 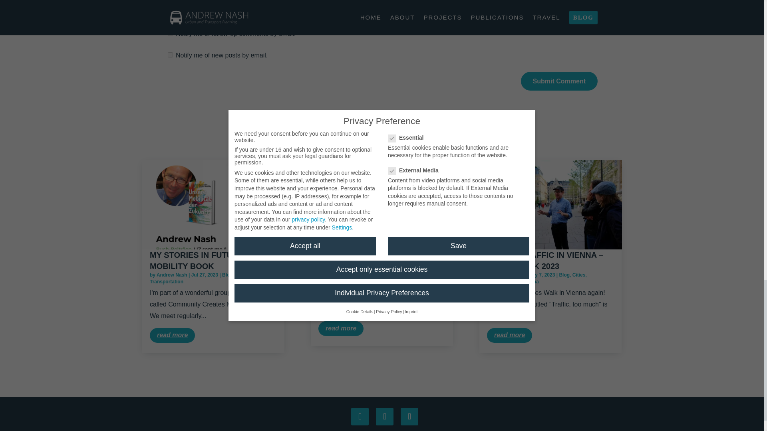 I want to click on Vienna, so click(x=531, y=281).